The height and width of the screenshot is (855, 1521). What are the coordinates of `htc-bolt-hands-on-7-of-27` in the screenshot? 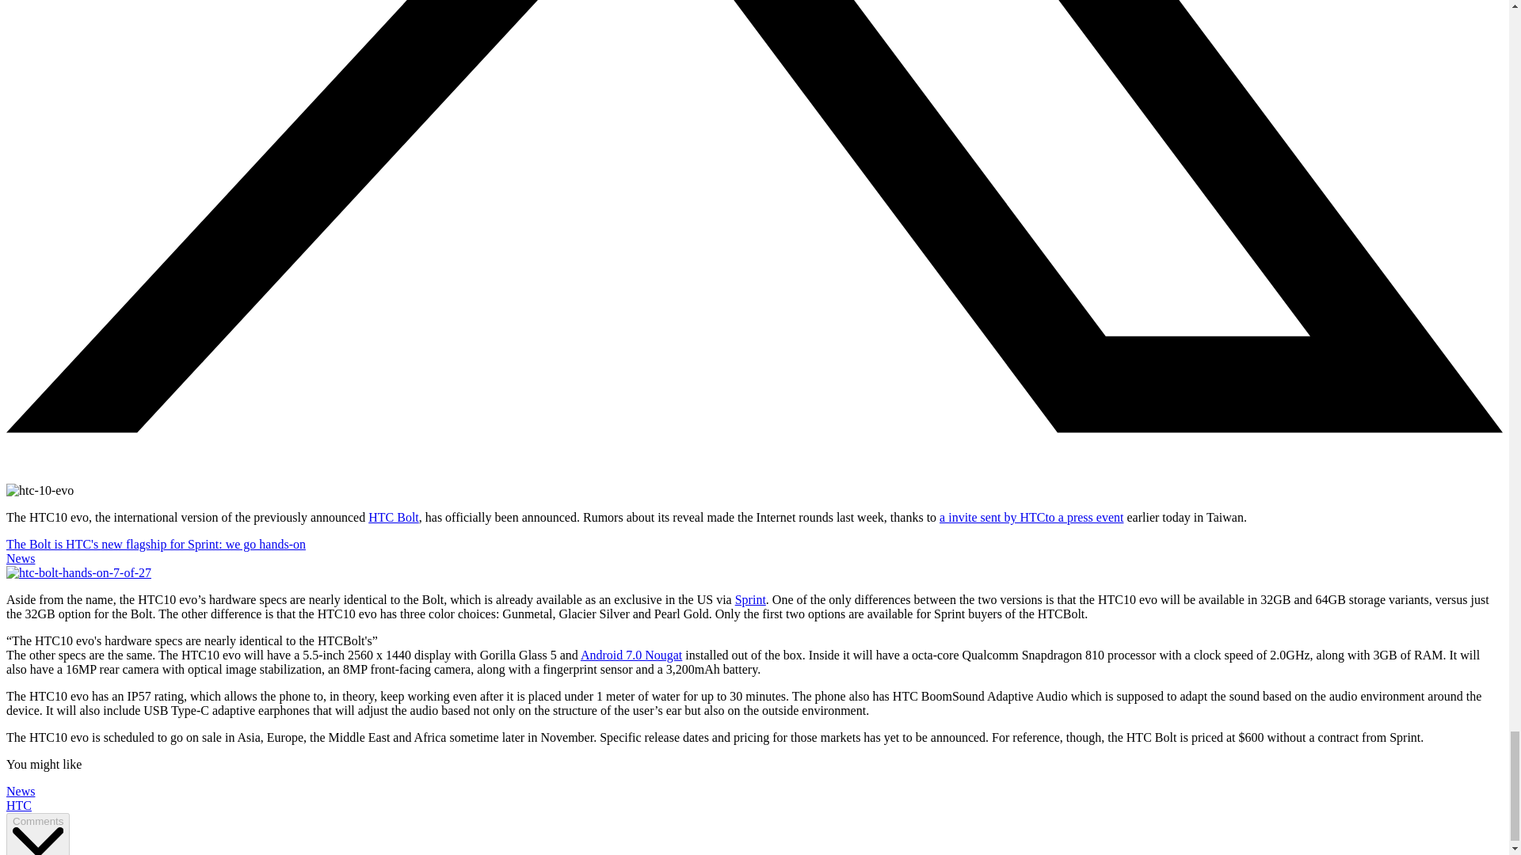 It's located at (78, 573).